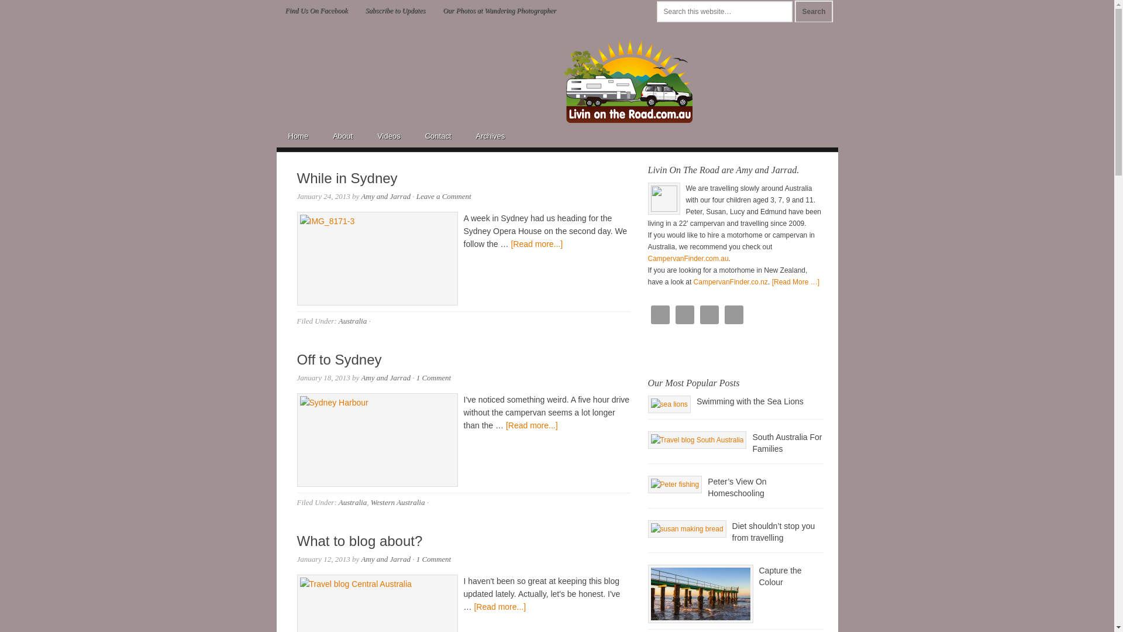 The image size is (1123, 632). I want to click on Find Us On Facebook, so click(316, 11).